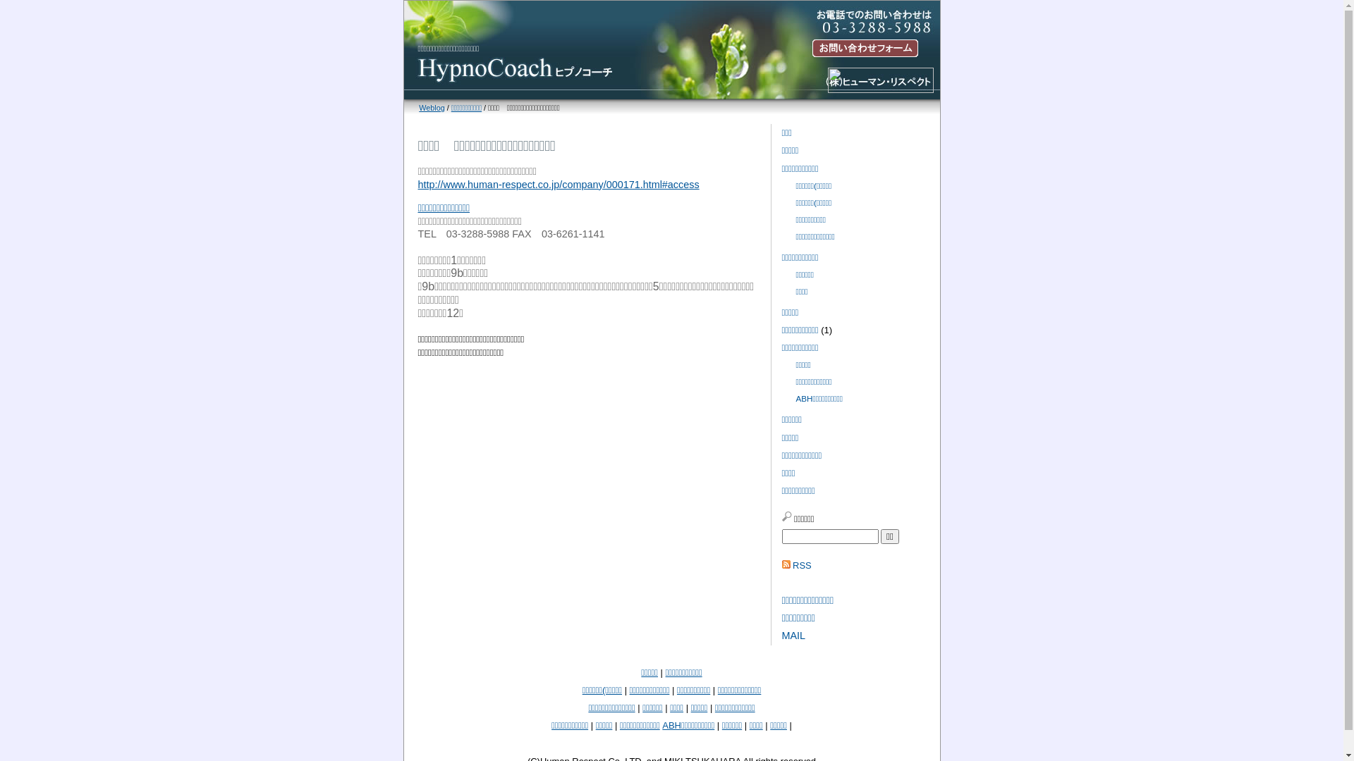  Describe the element at coordinates (559, 185) in the screenshot. I see `http://www.human-respect.co.jp/company/000171.html#access` at that location.